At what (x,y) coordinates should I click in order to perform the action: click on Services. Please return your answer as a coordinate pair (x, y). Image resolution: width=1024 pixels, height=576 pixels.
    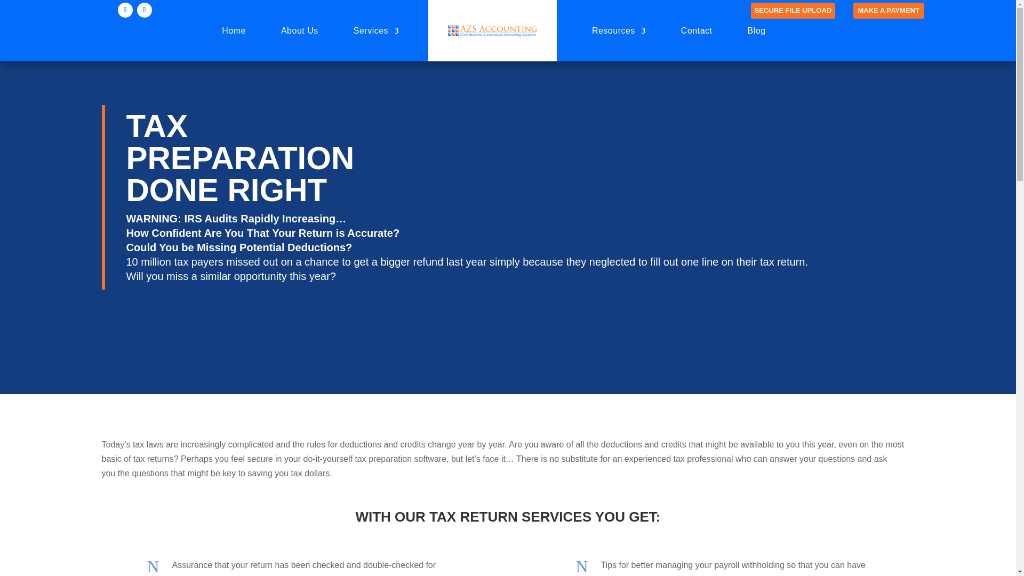
    Looking at the image, I should click on (376, 30).